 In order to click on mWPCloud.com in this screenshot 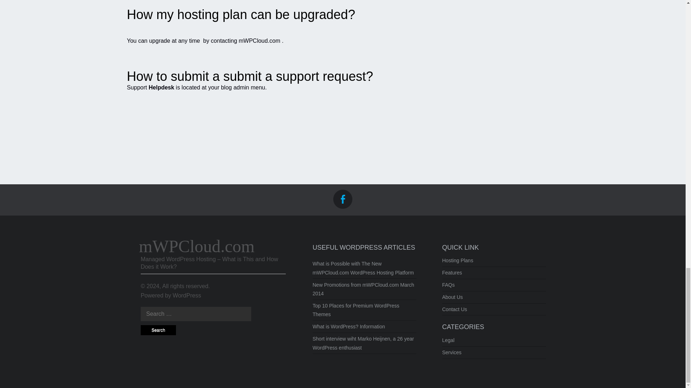, I will do `click(197, 246)`.